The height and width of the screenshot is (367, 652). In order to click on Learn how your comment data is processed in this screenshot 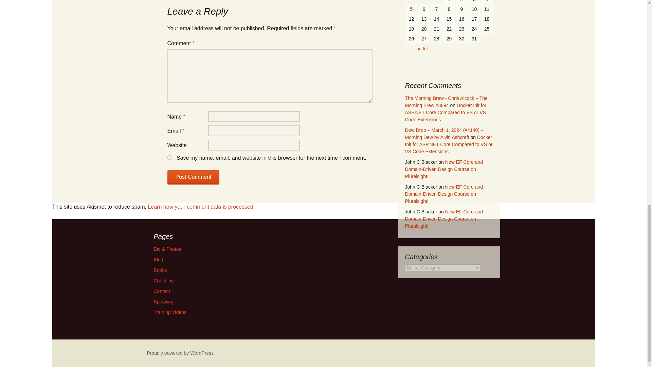, I will do `click(200, 207)`.